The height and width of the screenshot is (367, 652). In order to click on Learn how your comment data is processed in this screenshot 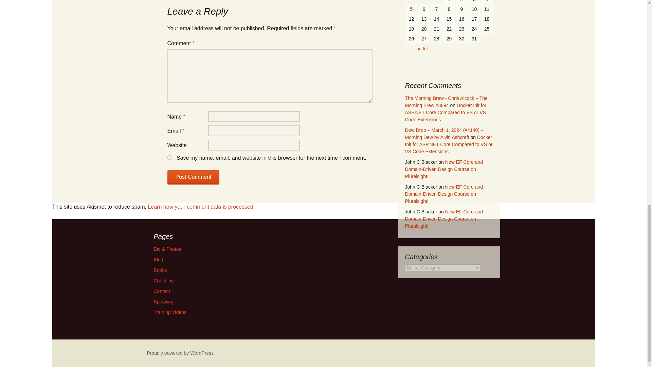, I will do `click(200, 207)`.